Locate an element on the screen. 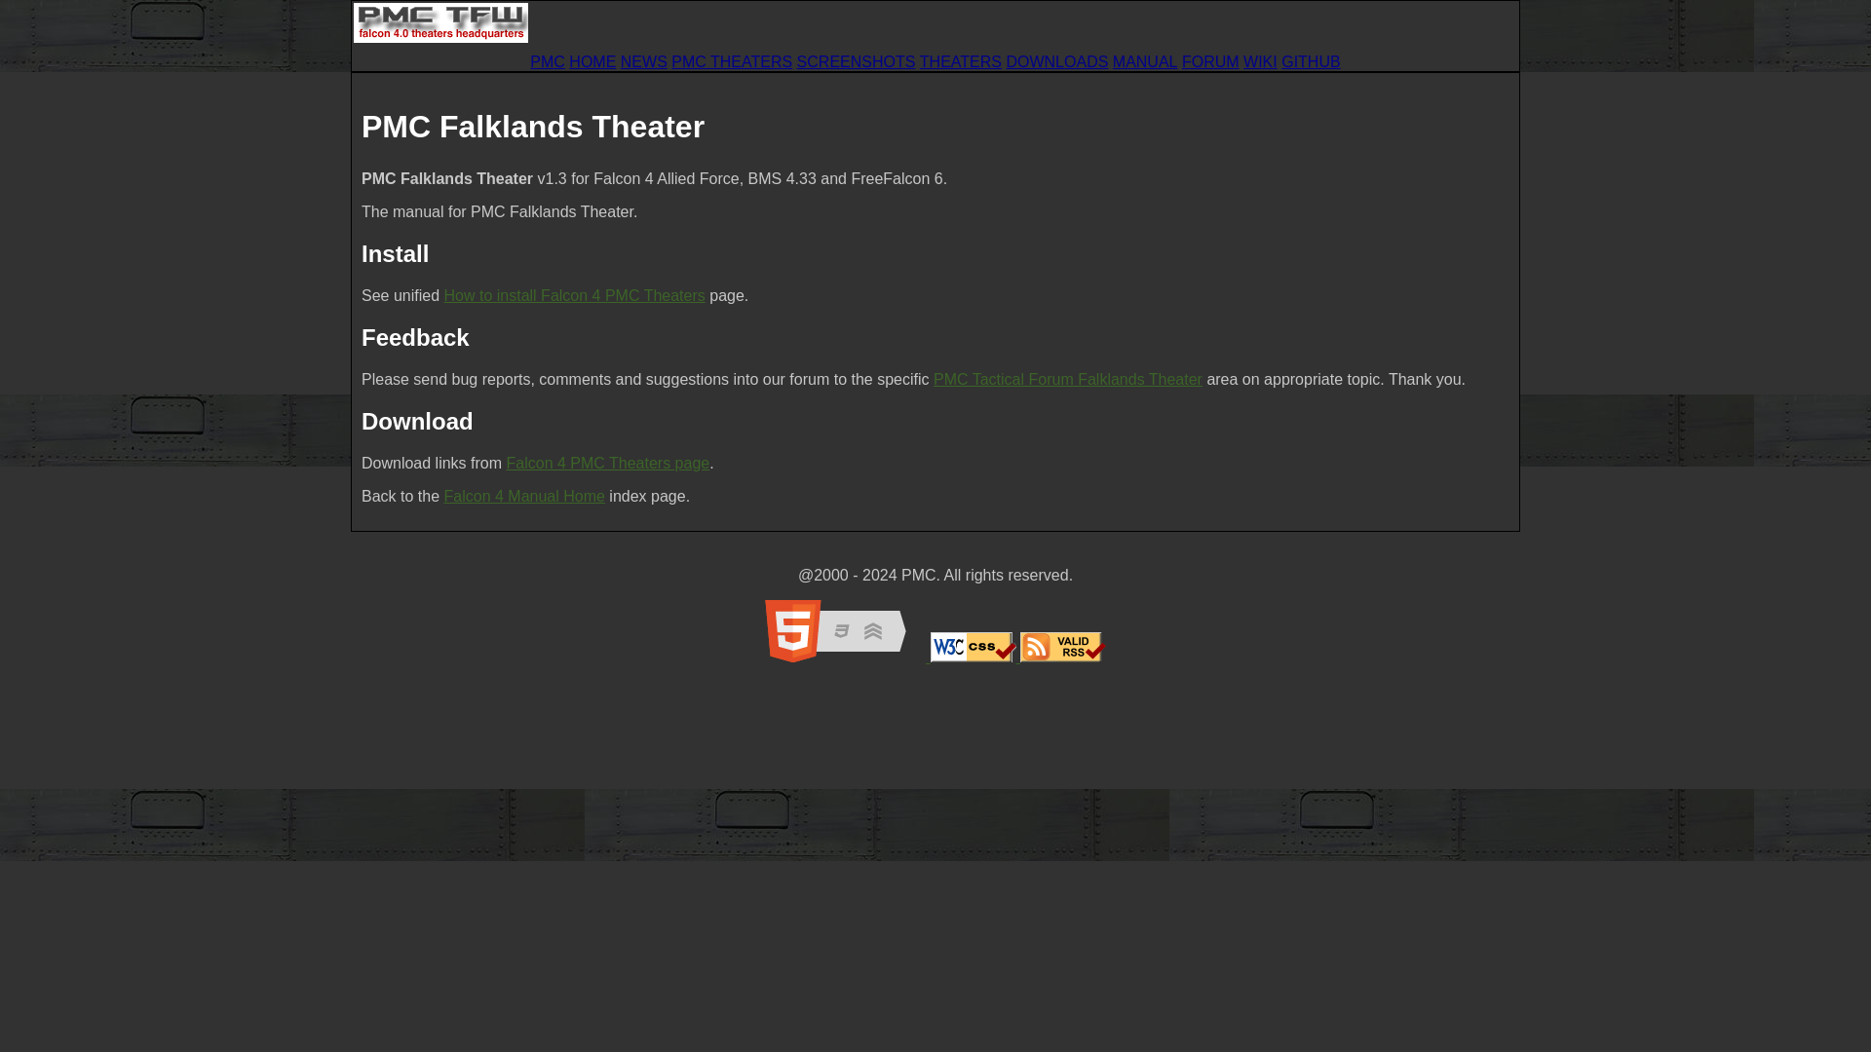  NEWS is located at coordinates (644, 62).